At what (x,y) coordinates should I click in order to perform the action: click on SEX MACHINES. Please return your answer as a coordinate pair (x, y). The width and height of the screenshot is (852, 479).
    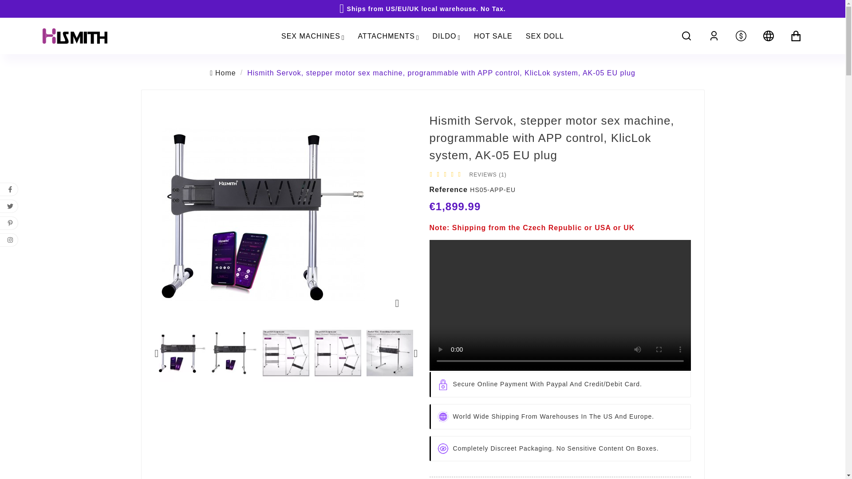
    Looking at the image, I should click on (312, 36).